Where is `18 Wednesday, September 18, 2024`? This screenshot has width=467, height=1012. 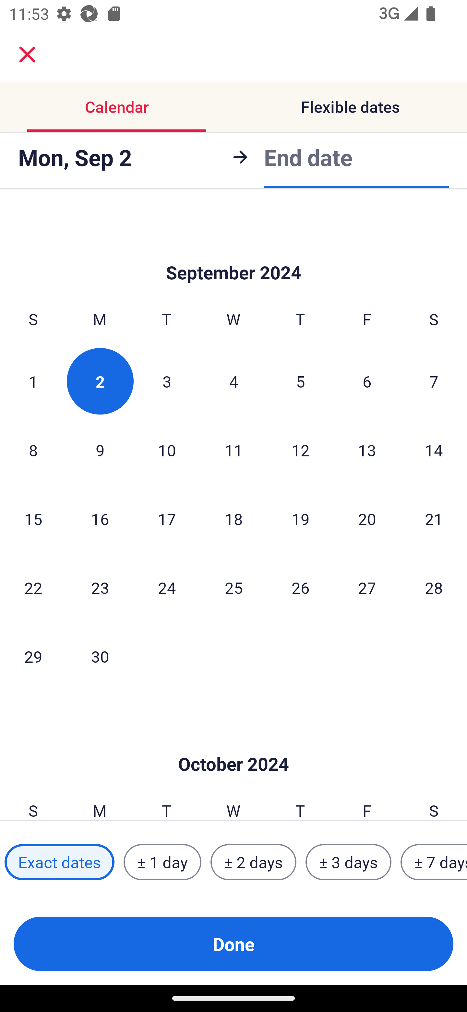
18 Wednesday, September 18, 2024 is located at coordinates (233, 519).